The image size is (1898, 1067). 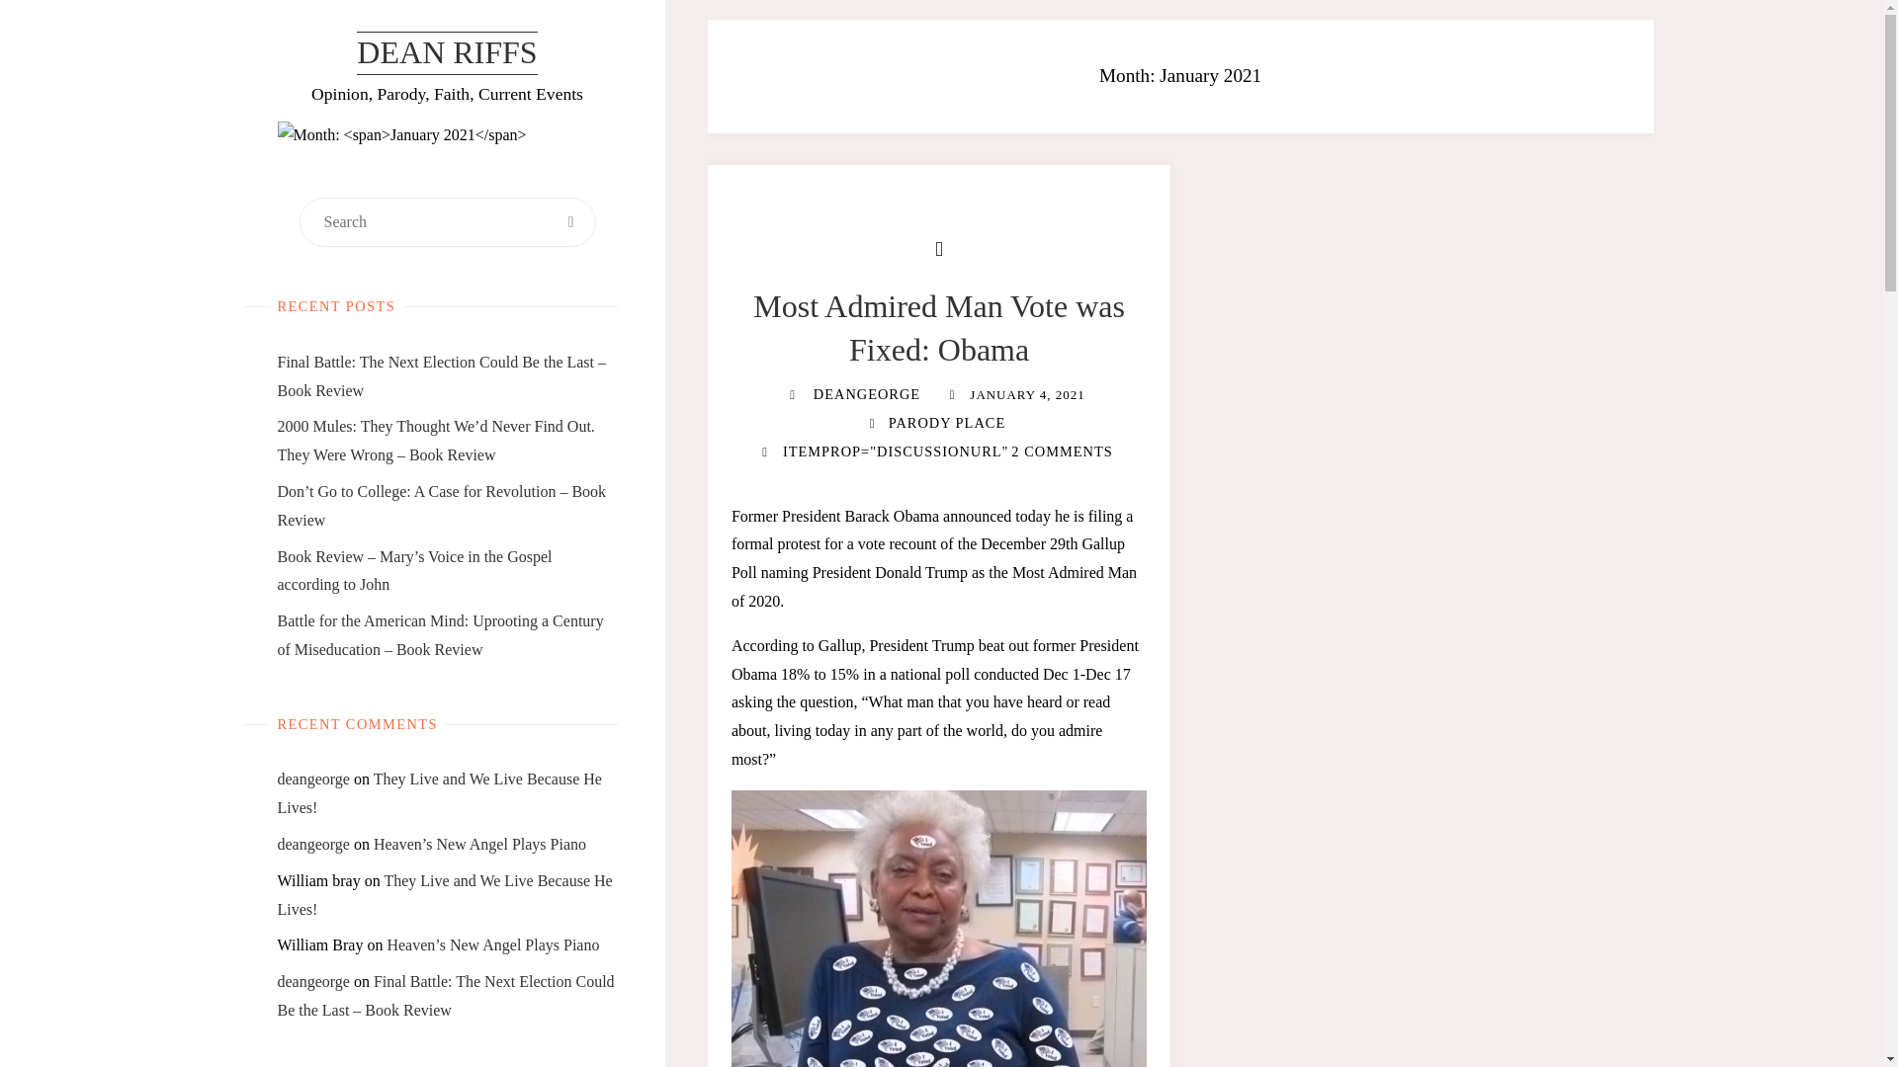 What do you see at coordinates (312, 981) in the screenshot?
I see `deangeorge` at bounding box center [312, 981].